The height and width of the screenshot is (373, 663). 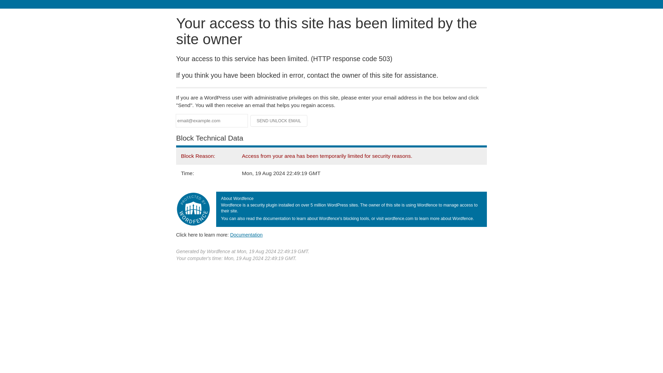 I want to click on Send Unlock Email, so click(x=279, y=121).